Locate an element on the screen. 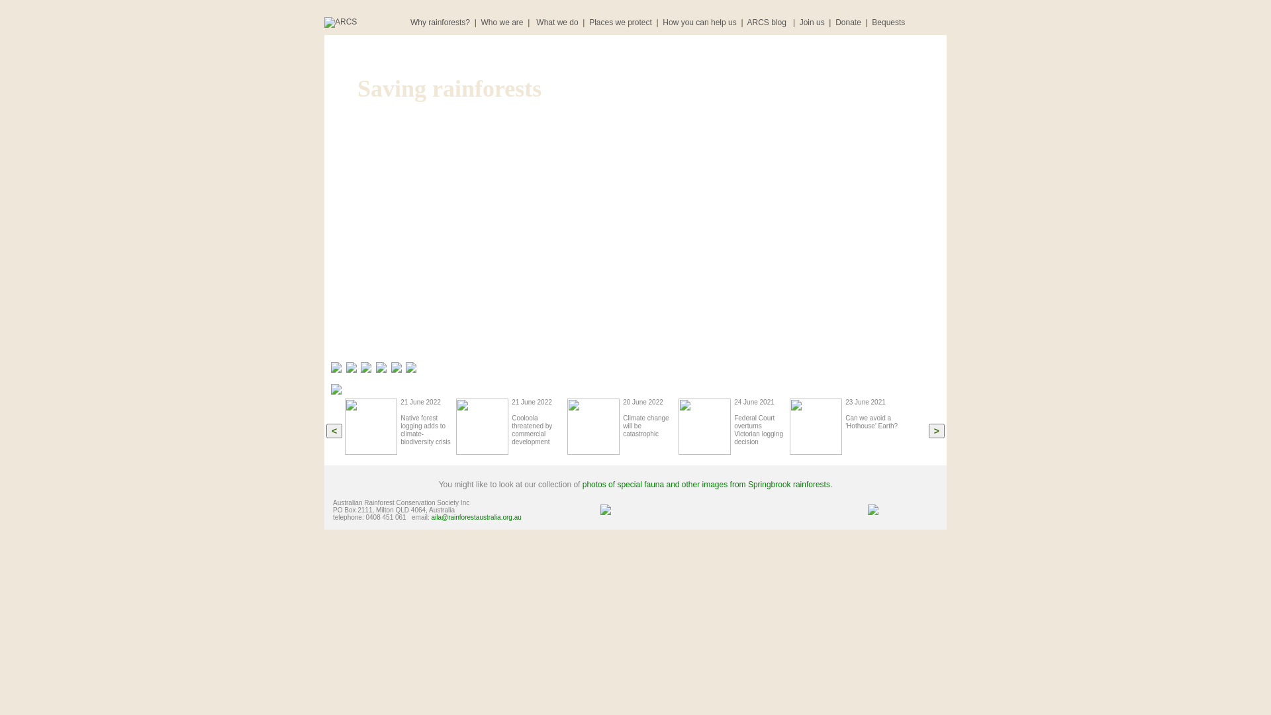 The width and height of the screenshot is (1271, 715). aila@rainforestaustralia.org.au is located at coordinates (476, 518).